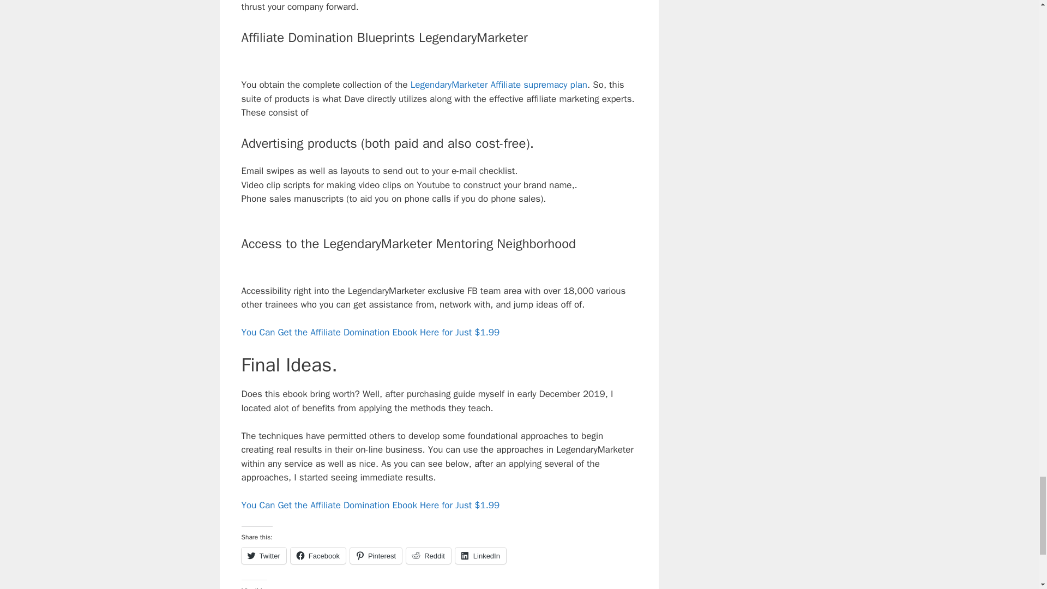  What do you see at coordinates (498, 85) in the screenshot?
I see `LegendaryMarketer Affiliate supremacy plan` at bounding box center [498, 85].